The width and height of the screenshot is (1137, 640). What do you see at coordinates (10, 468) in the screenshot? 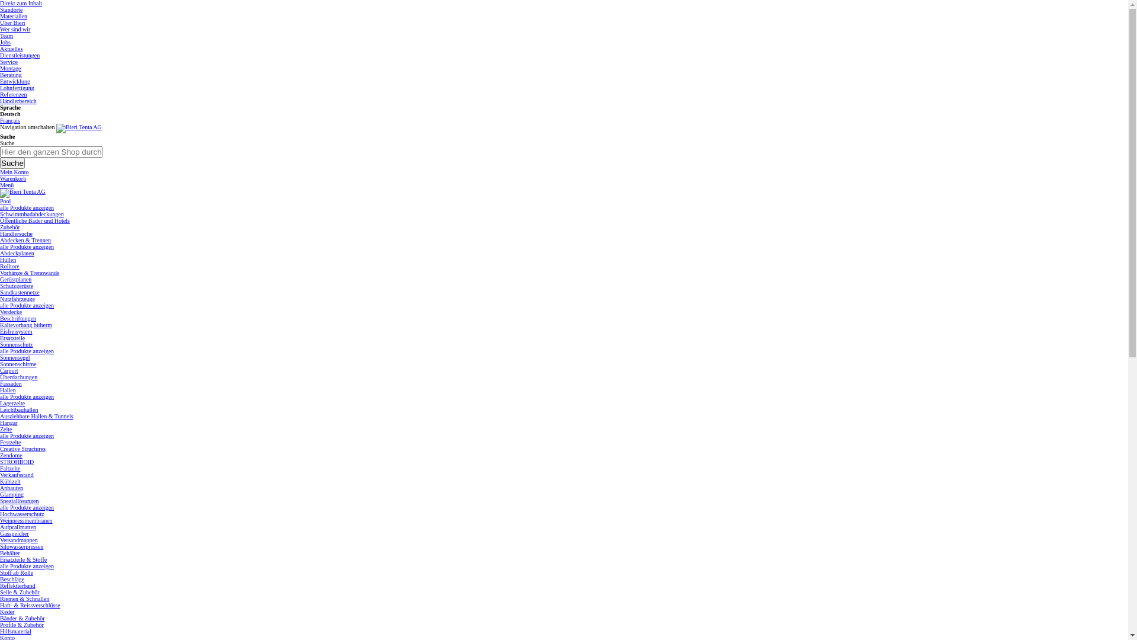
I see `Faltzelte` at bounding box center [10, 468].